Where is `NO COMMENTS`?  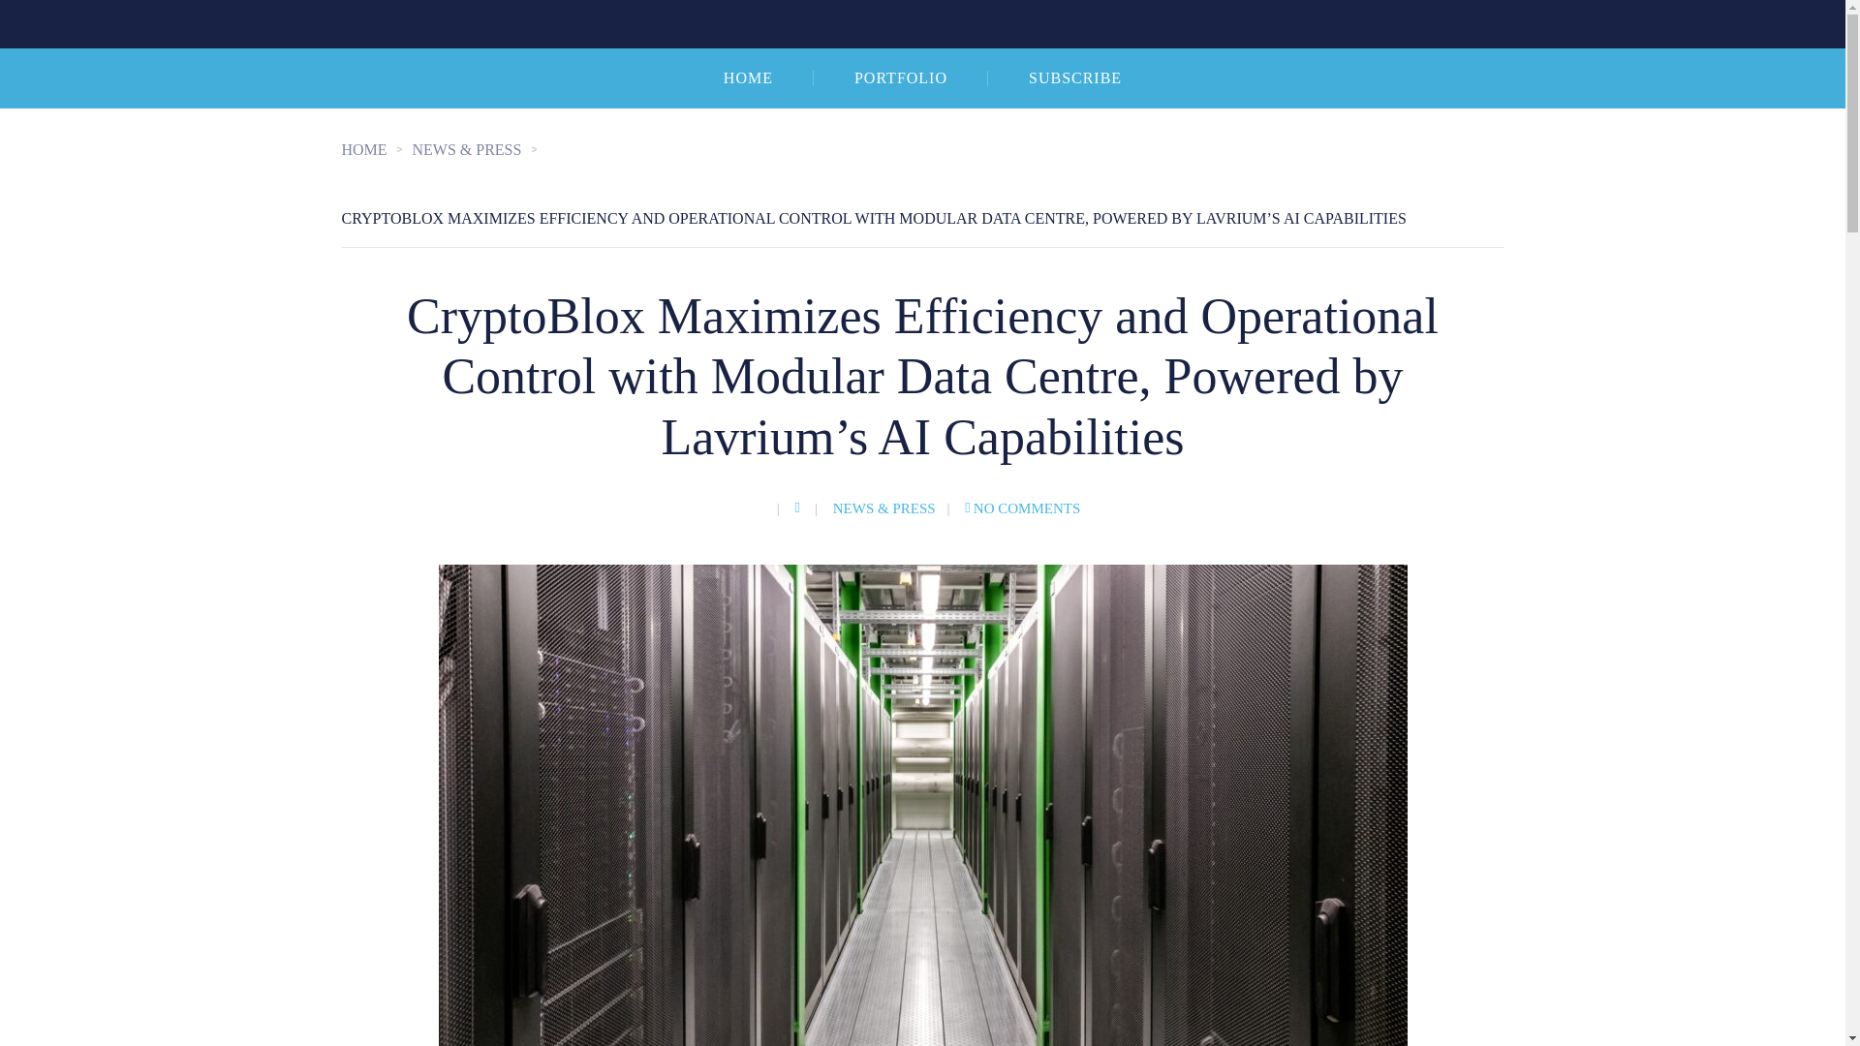 NO COMMENTS is located at coordinates (1023, 508).